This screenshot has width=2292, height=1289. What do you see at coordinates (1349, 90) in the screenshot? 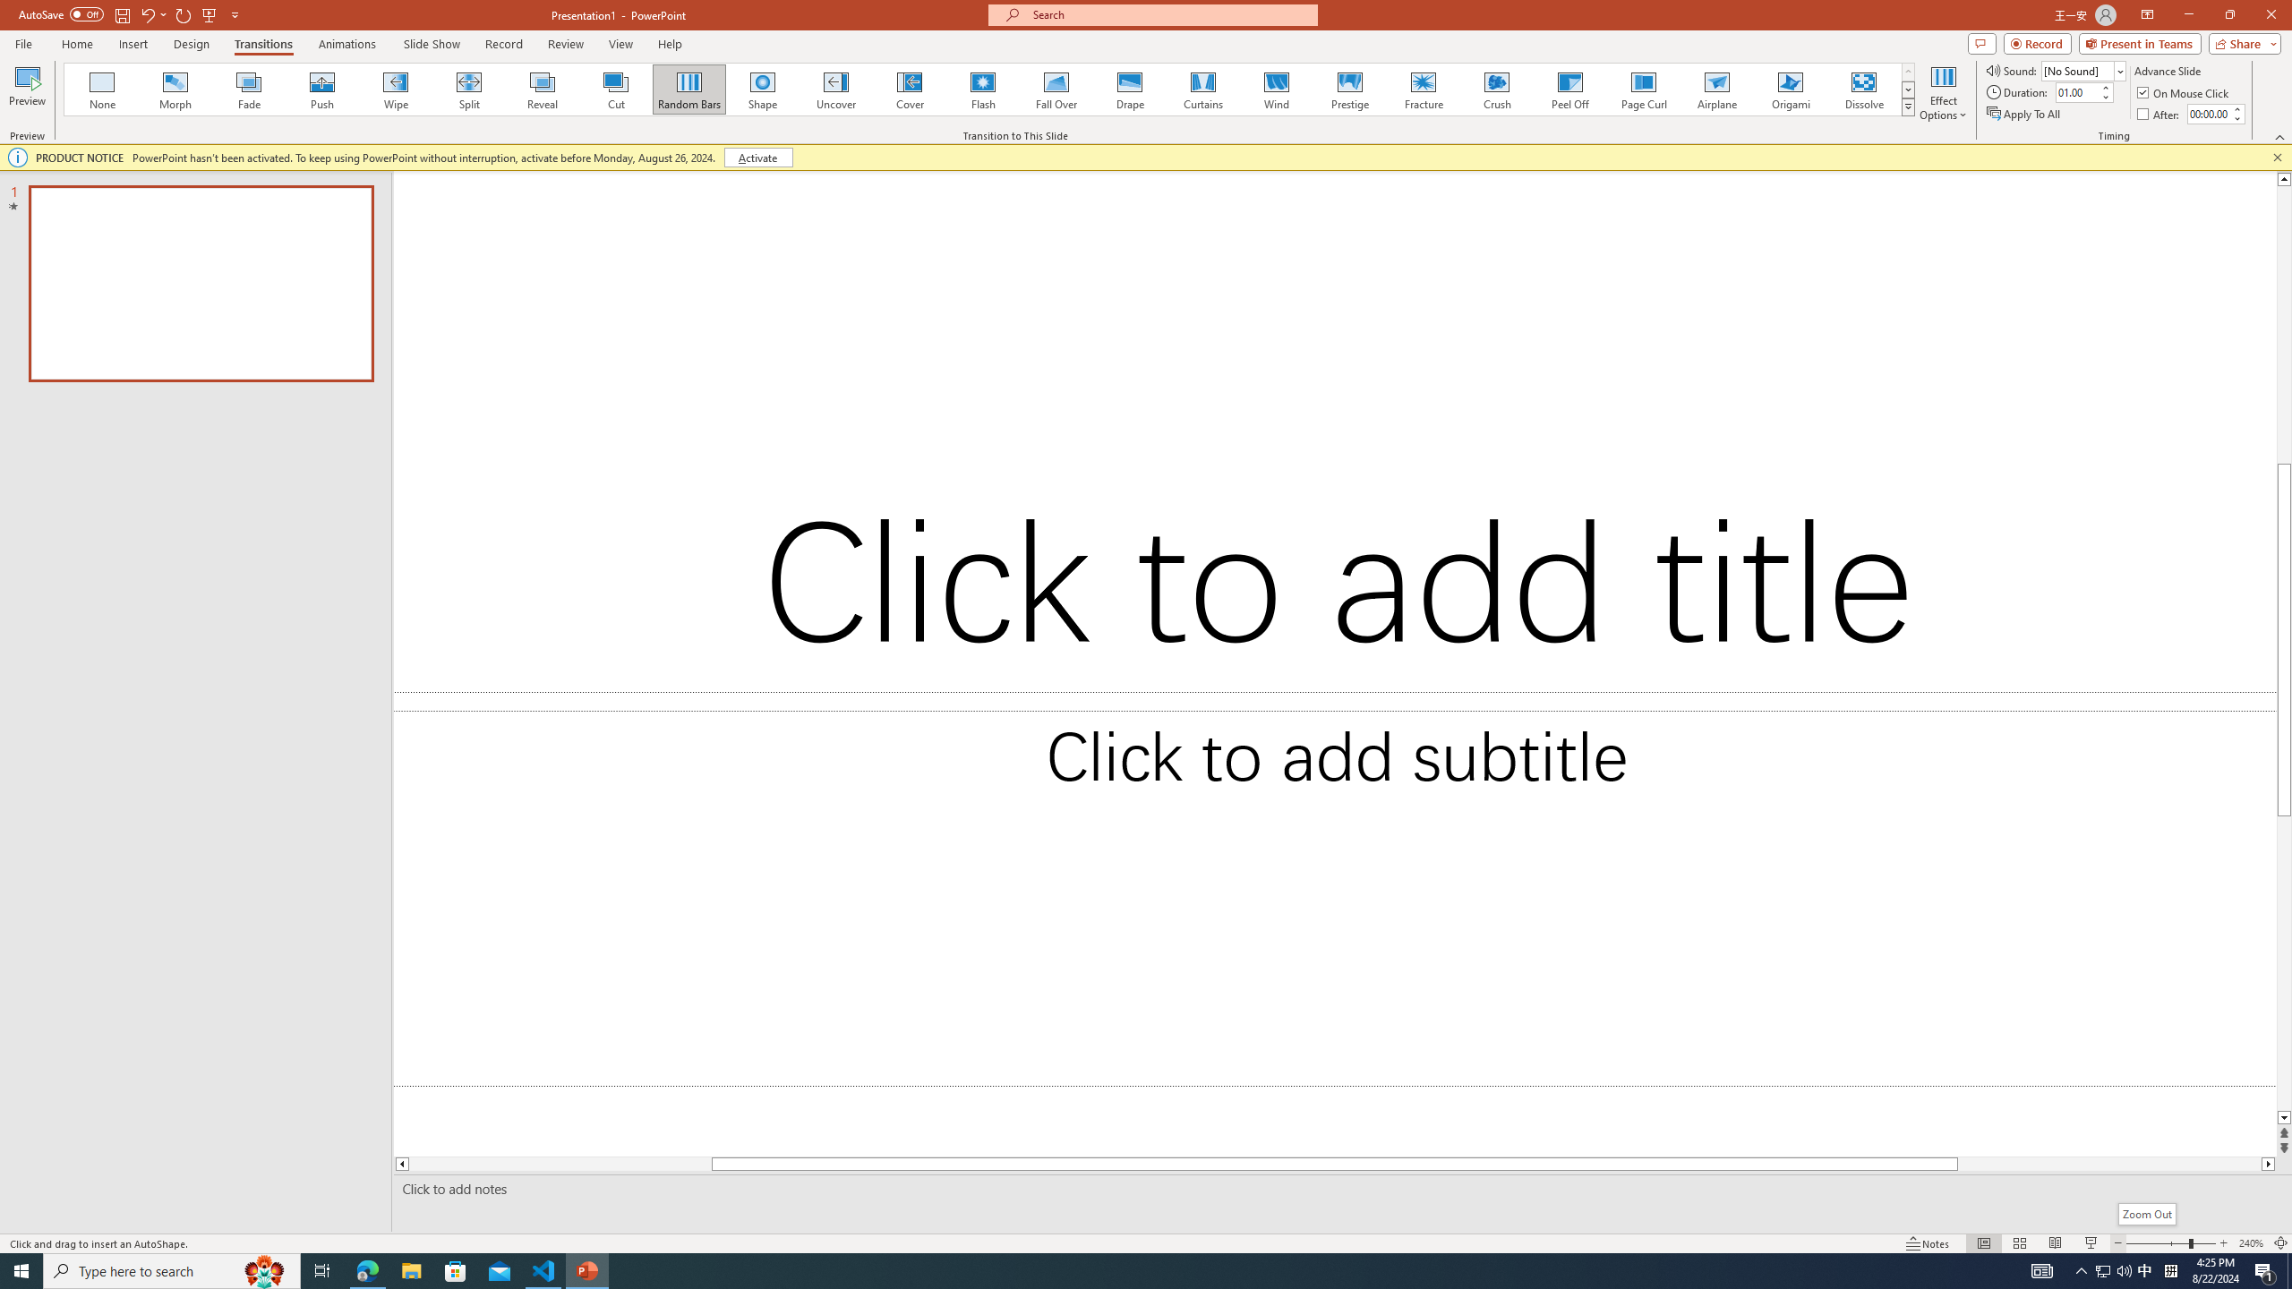
I see `Prestige` at bounding box center [1349, 90].